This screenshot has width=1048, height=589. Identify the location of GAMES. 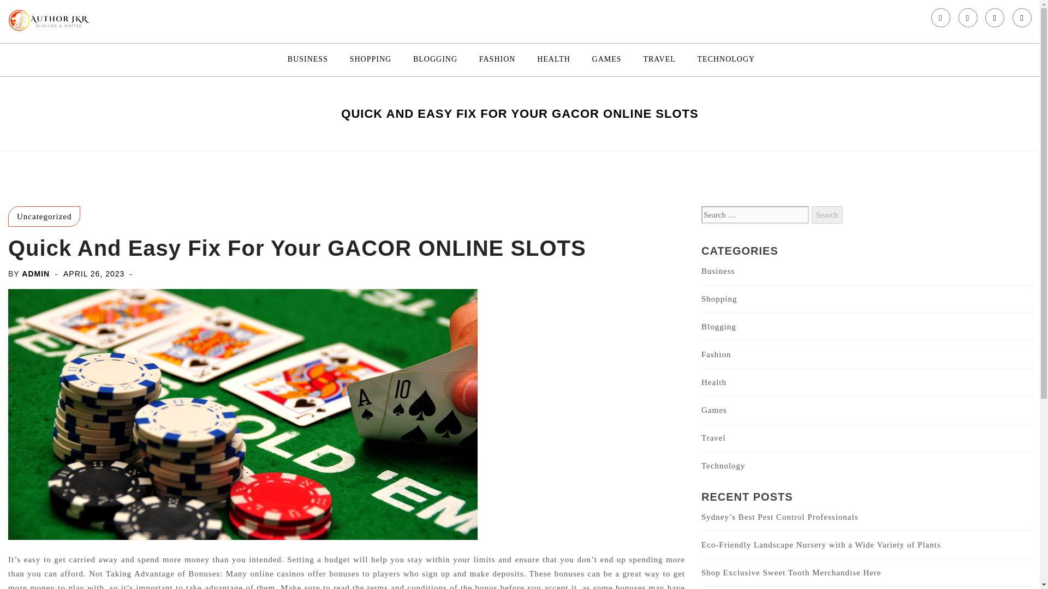
(606, 60).